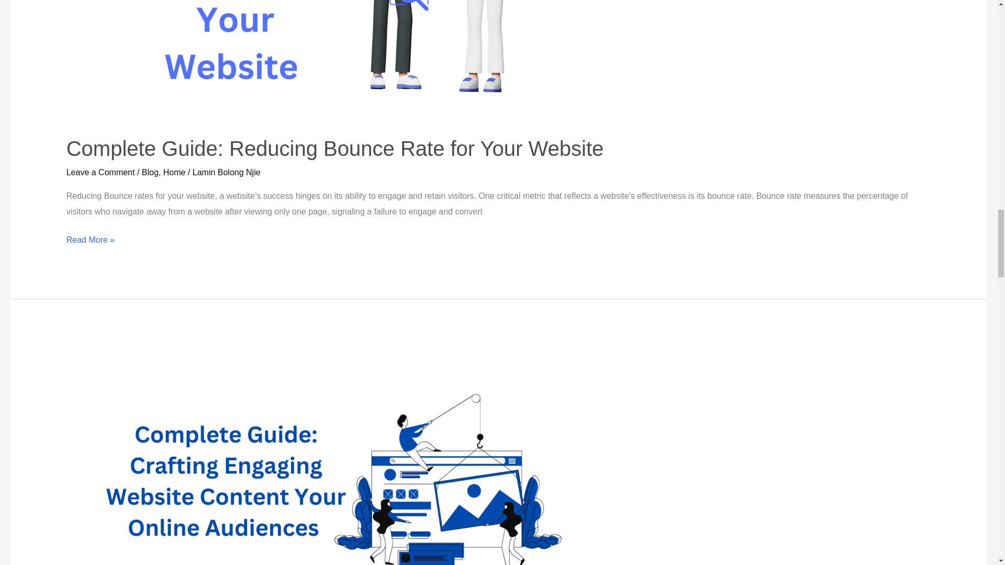 The image size is (1005, 565). Describe the element at coordinates (150, 172) in the screenshot. I see `Blog` at that location.